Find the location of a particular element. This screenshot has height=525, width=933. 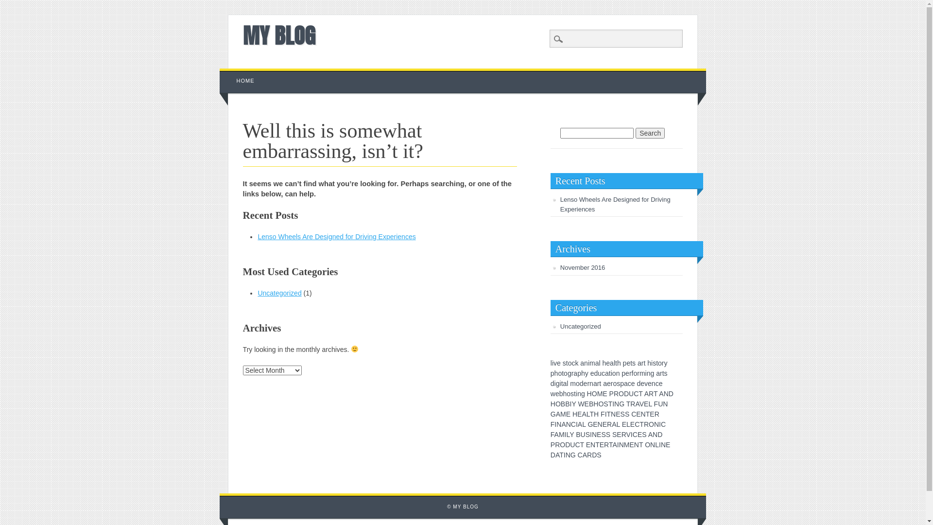

Search is located at coordinates (15, 5).